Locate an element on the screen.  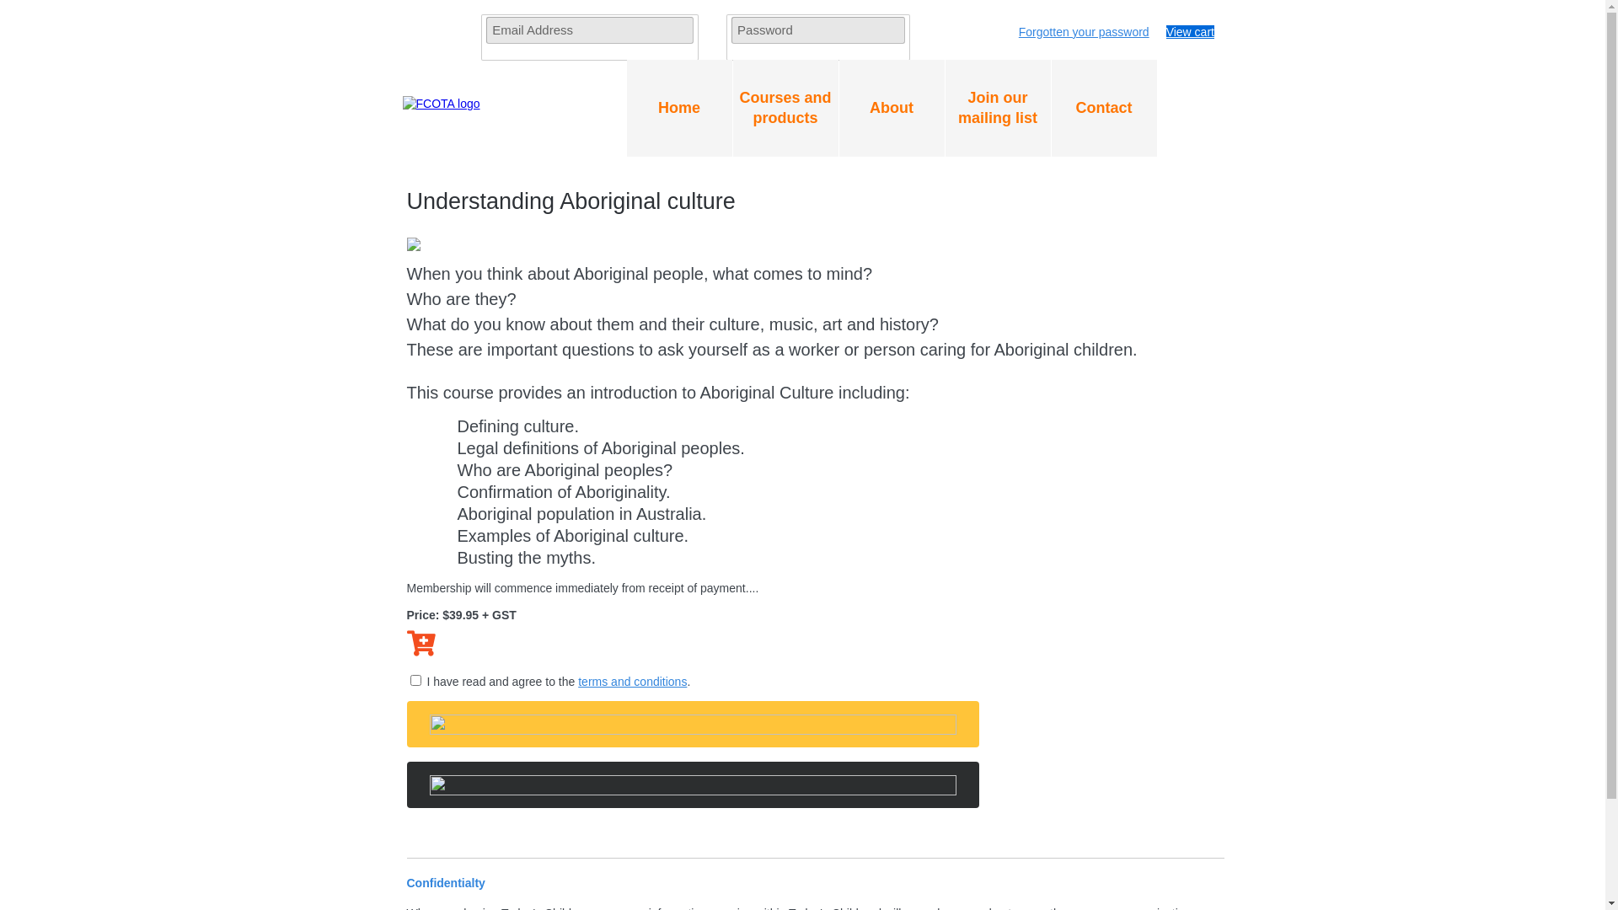
terms and conditions is located at coordinates (632, 682).